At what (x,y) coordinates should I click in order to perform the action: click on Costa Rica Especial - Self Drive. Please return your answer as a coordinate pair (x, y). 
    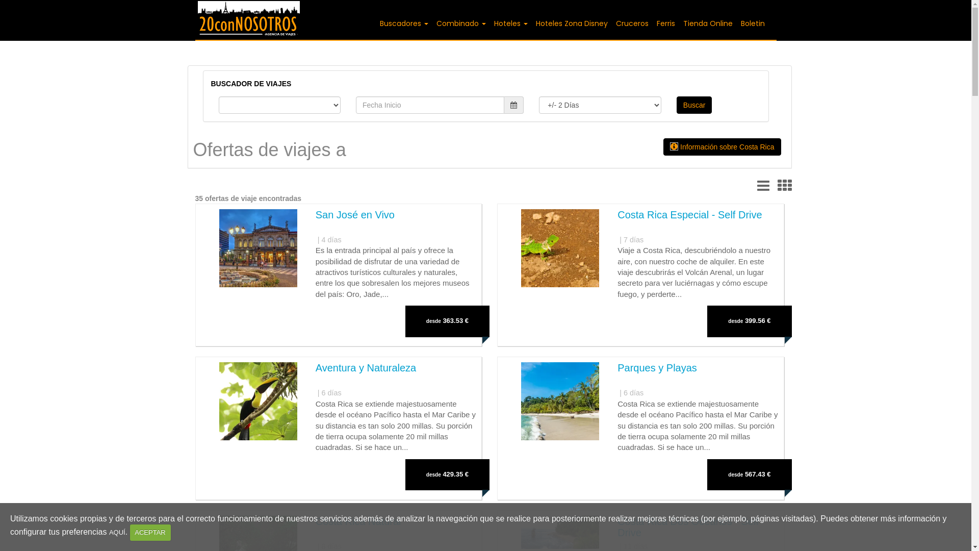
    Looking at the image, I should click on (689, 215).